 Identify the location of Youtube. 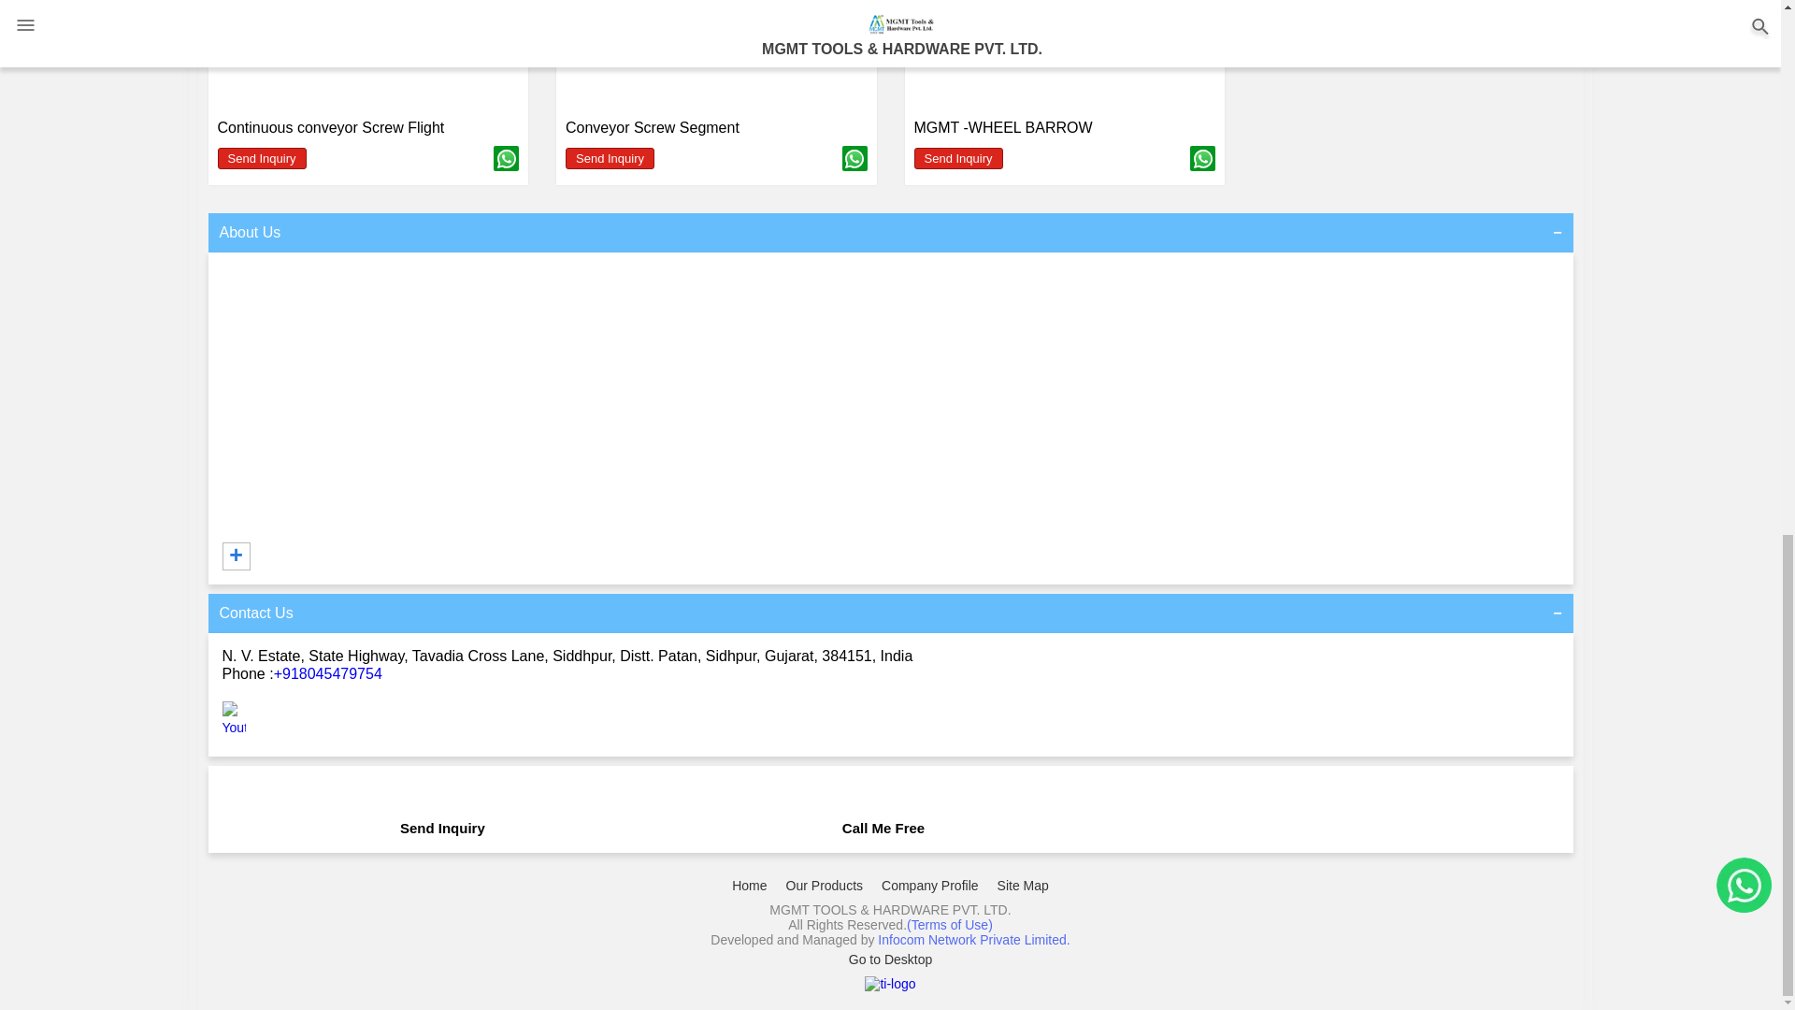
(234, 728).